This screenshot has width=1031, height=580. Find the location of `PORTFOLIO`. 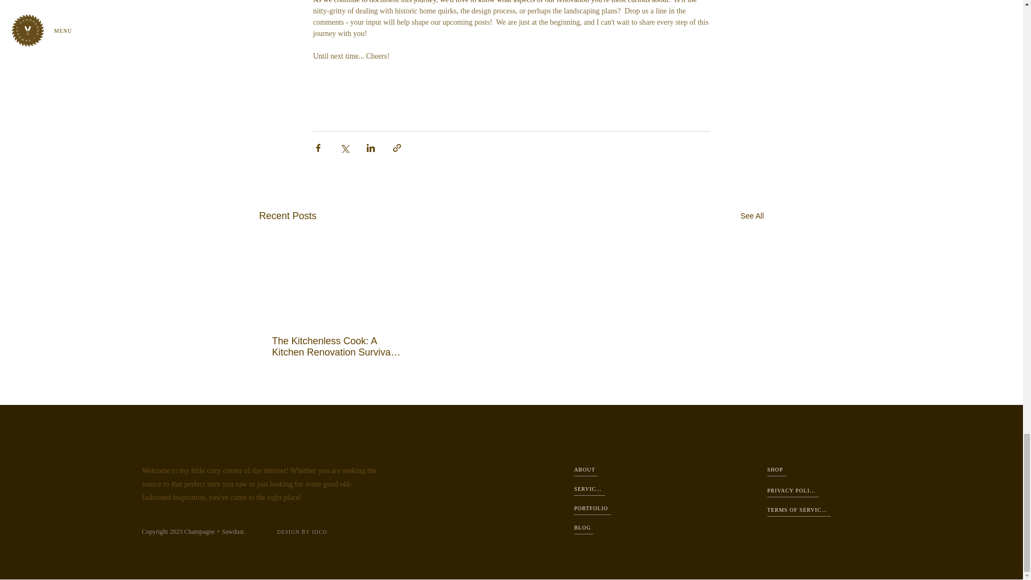

PORTFOLIO is located at coordinates (593, 509).